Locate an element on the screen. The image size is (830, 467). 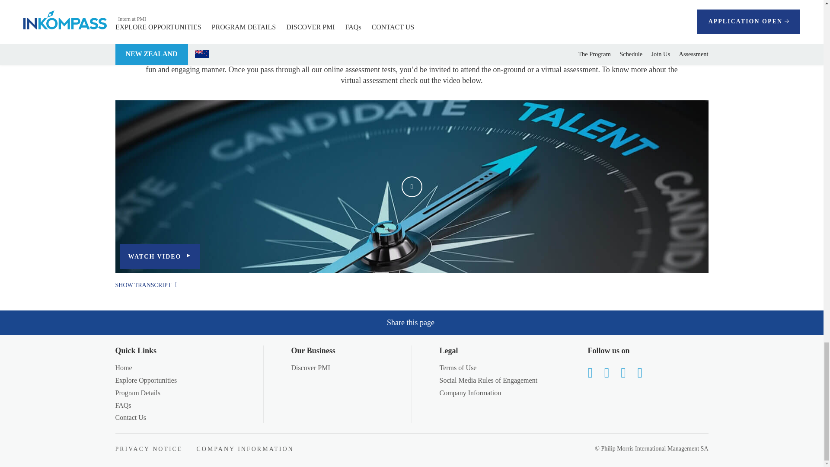
Explore Opportunities is located at coordinates (146, 380).